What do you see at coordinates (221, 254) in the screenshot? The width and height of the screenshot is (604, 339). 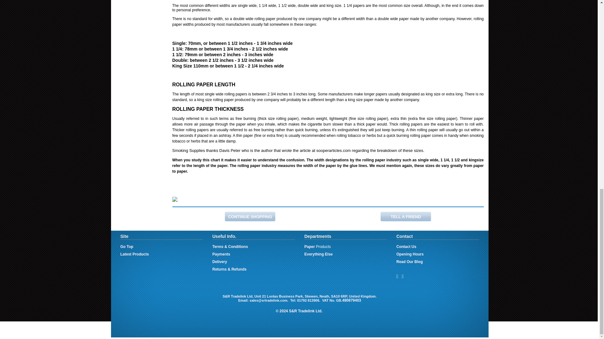 I see `Payments` at bounding box center [221, 254].